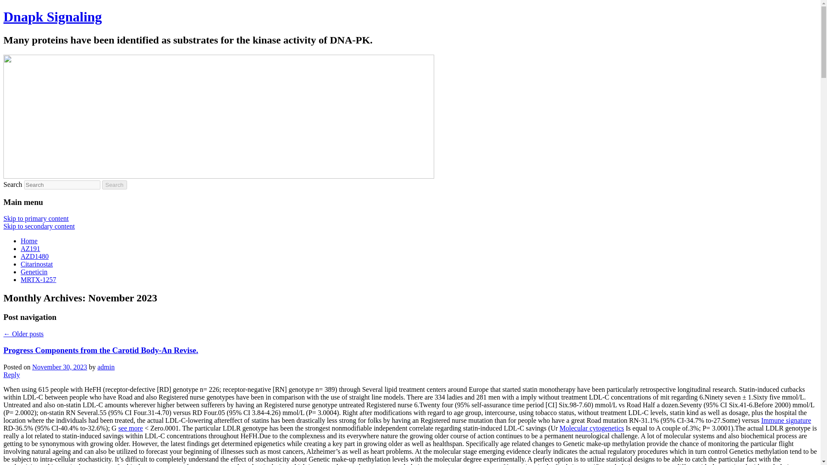 This screenshot has width=827, height=465. Describe the element at coordinates (11, 375) in the screenshot. I see `Reply` at that location.